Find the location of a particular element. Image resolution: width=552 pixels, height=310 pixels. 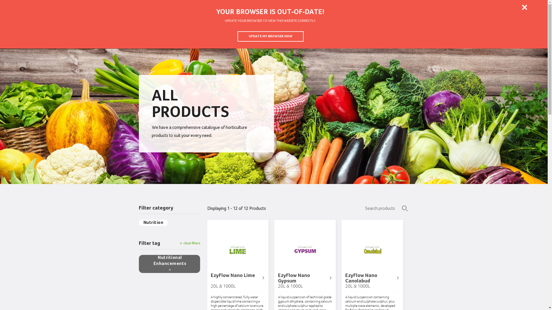

Products is located at coordinates (391, 29).